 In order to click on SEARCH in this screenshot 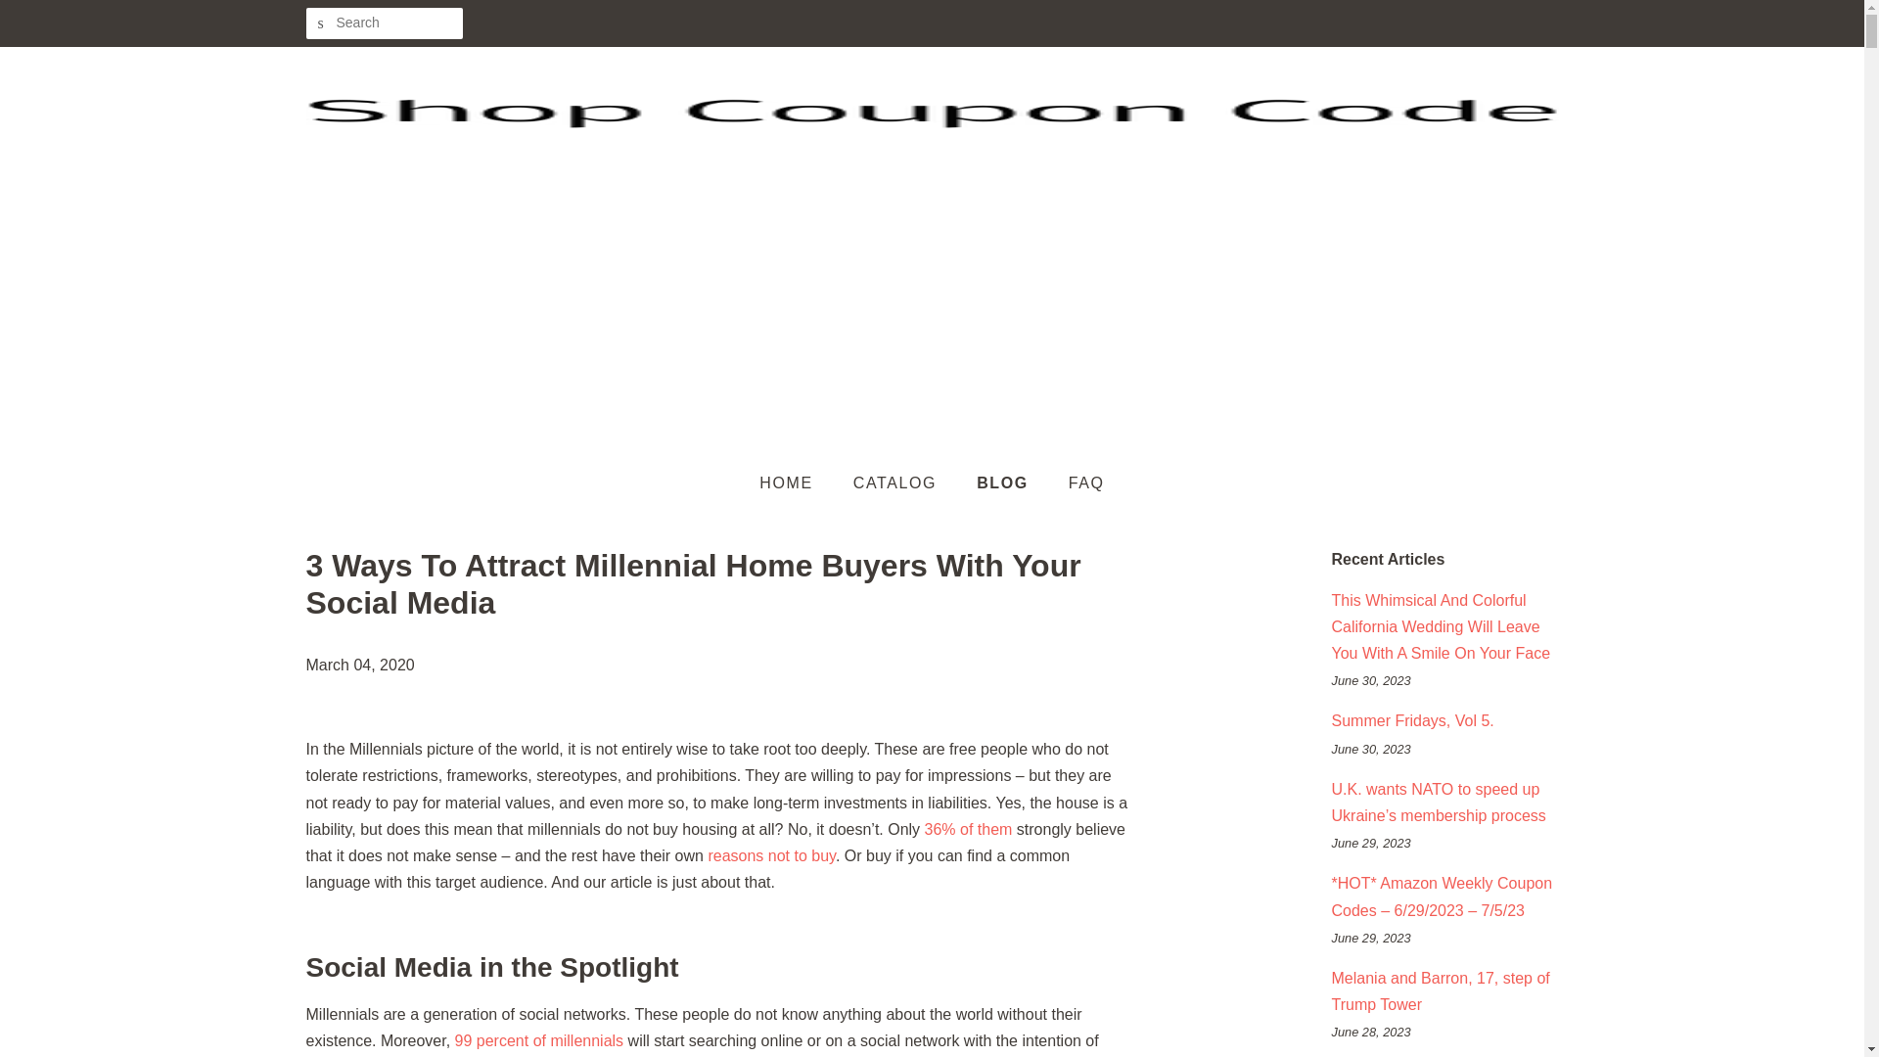, I will do `click(320, 23)`.